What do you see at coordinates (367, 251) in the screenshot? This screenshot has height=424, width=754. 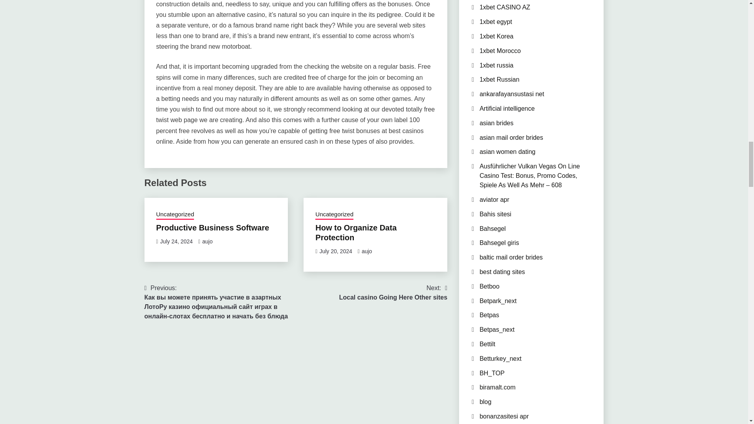 I see `aujo` at bounding box center [367, 251].